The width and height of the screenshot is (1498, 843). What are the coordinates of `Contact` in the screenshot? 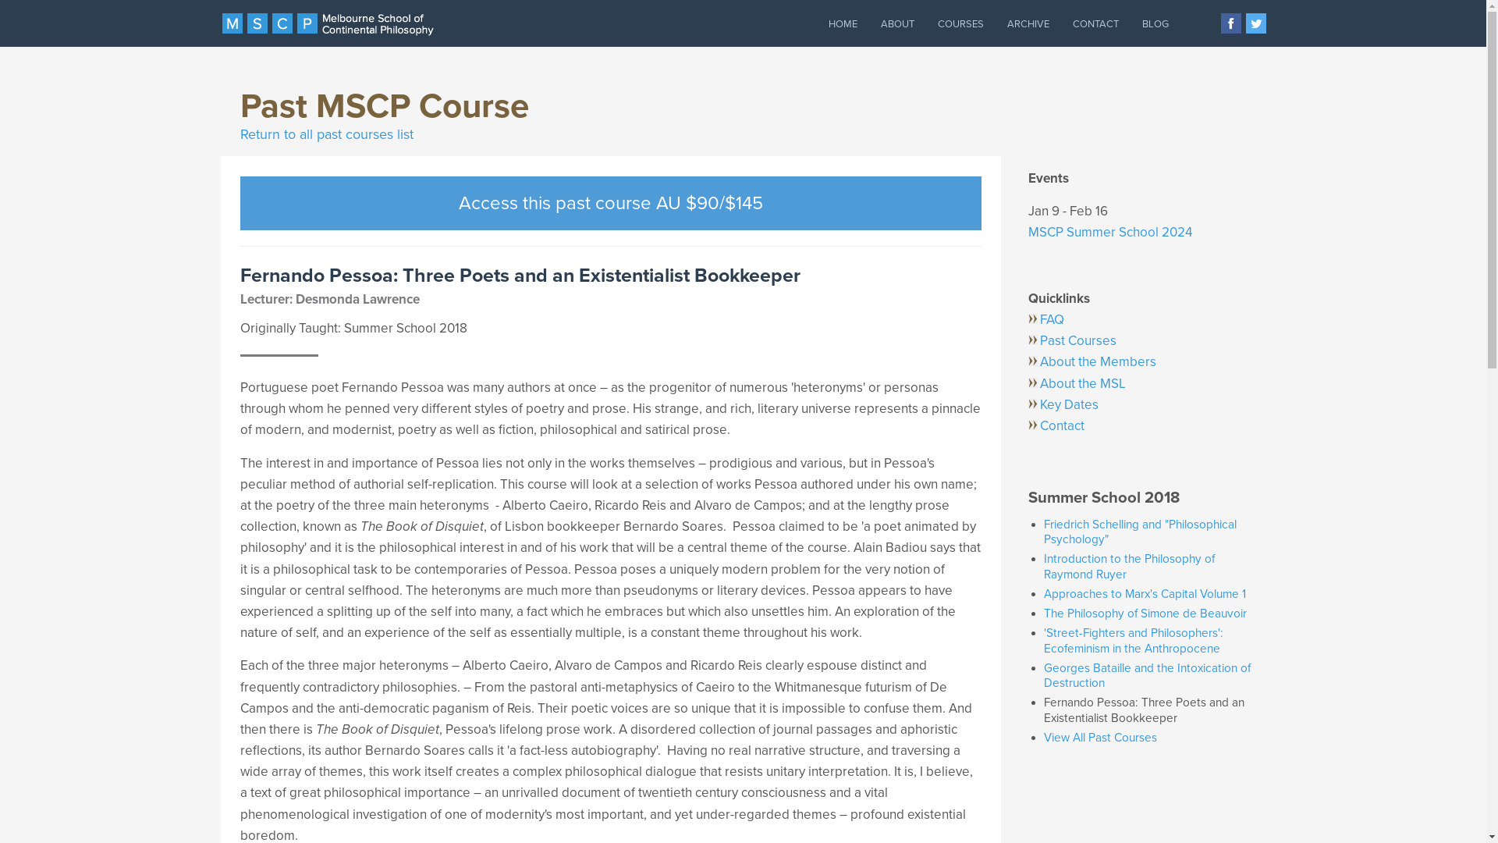 It's located at (1141, 426).